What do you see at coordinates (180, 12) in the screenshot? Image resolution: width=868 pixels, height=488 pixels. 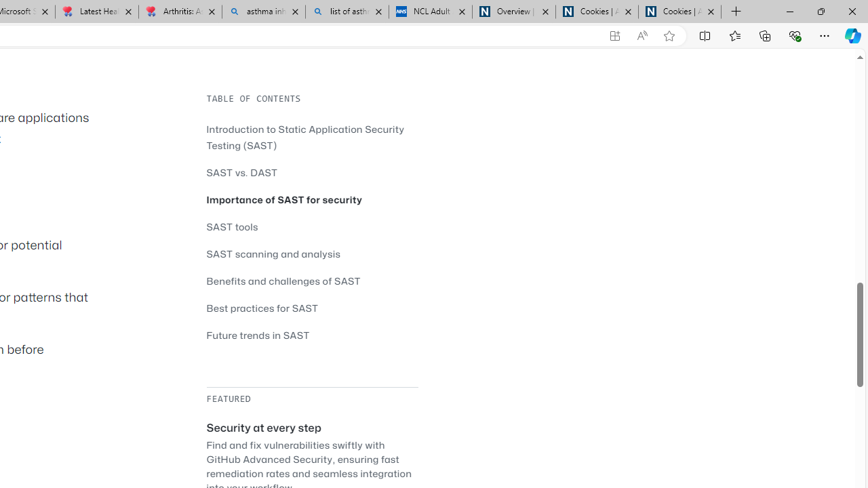 I see `Arthritis: Ask Health Professionals` at bounding box center [180, 12].